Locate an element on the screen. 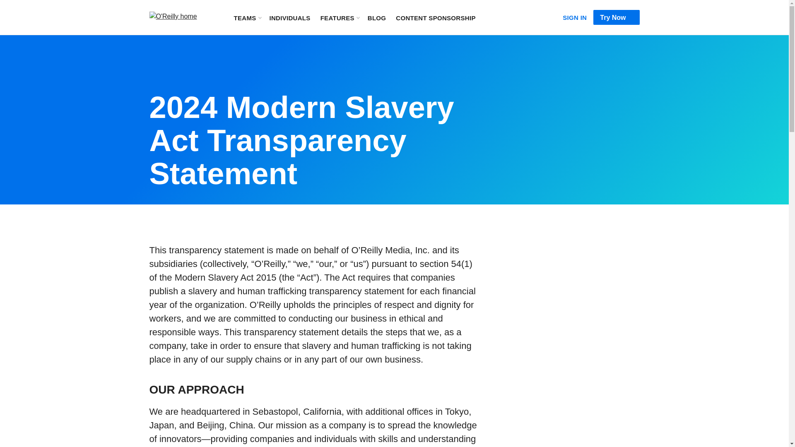  CONTENT SPONSORSHIP is located at coordinates (436, 17).